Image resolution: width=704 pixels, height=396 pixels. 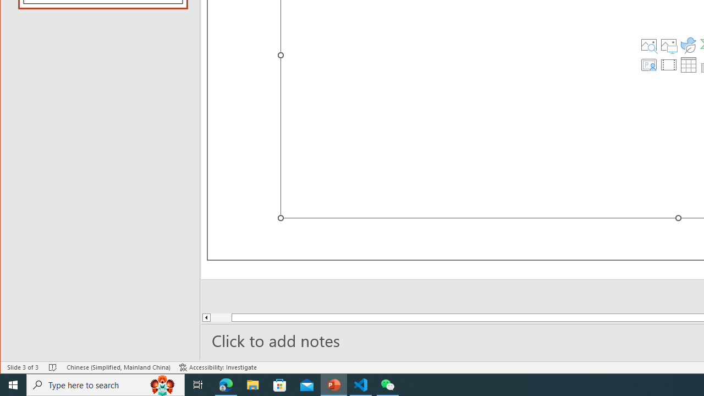 I want to click on Page up, so click(x=241, y=317).